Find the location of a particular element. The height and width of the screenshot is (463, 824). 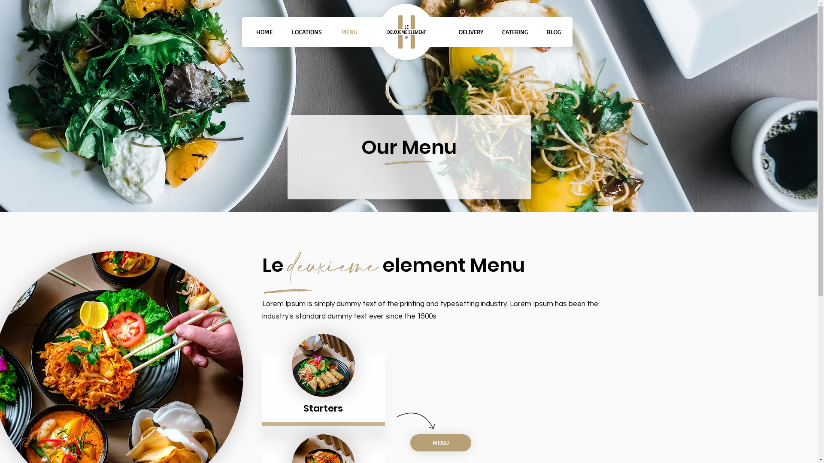

HOME is located at coordinates (264, 32).